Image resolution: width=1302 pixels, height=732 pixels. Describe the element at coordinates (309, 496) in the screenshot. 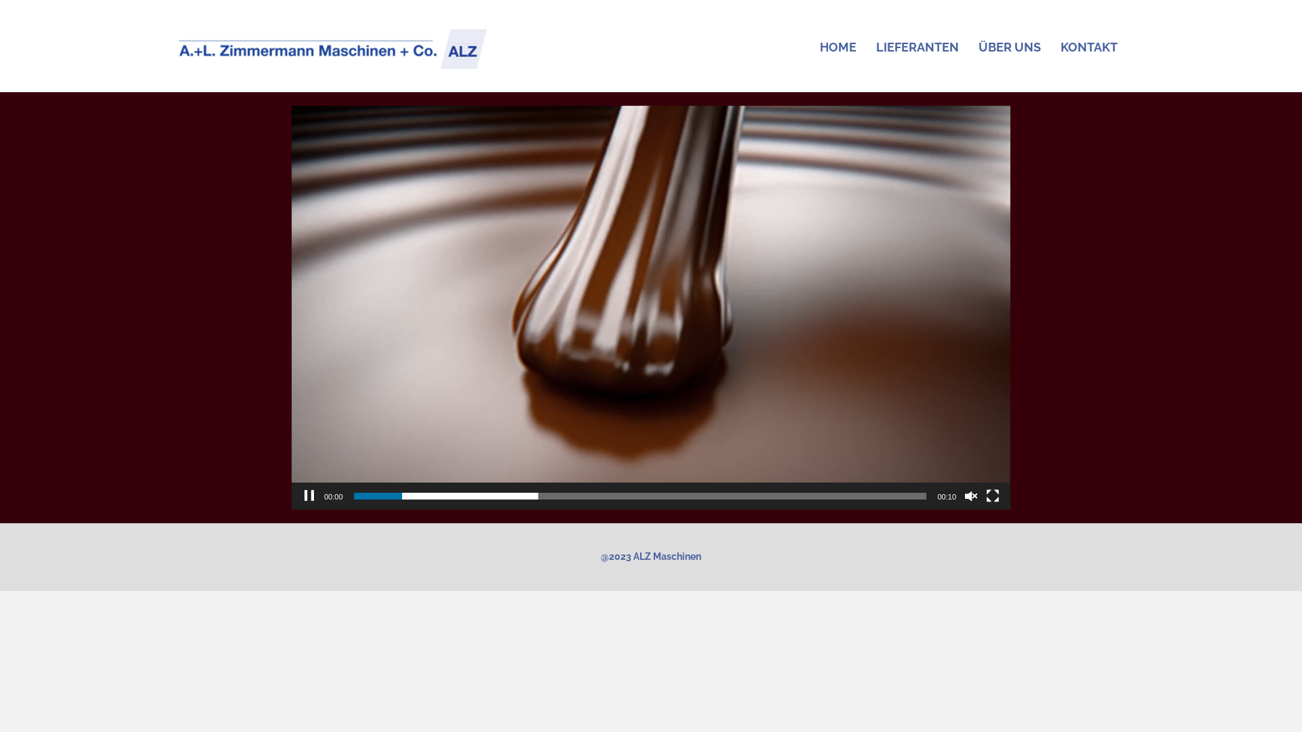

I see `Pause` at that location.